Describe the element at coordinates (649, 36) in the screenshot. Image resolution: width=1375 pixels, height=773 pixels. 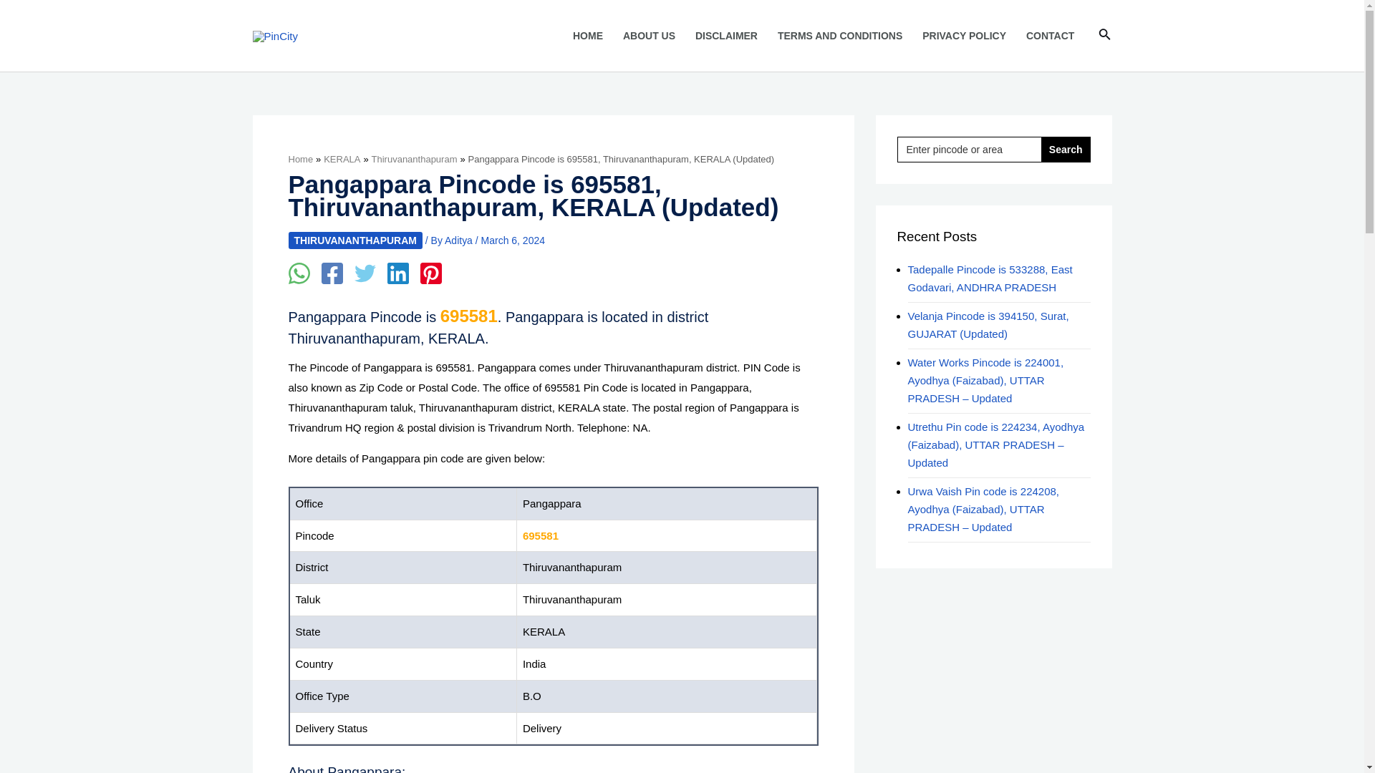
I see `ABOUT US` at that location.